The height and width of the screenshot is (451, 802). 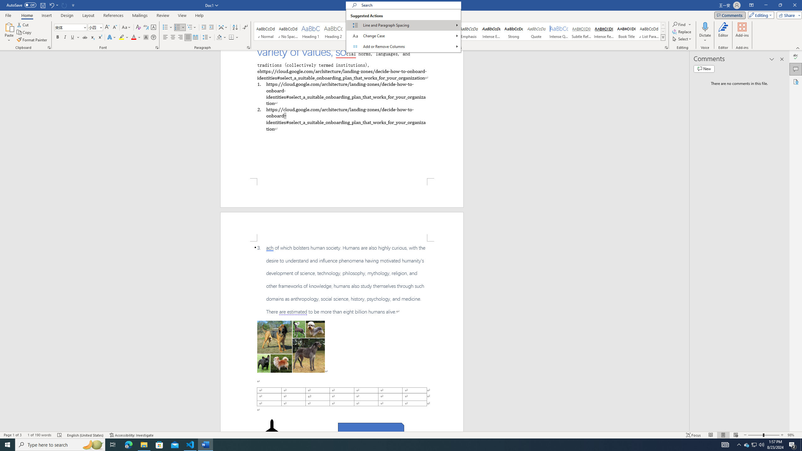 What do you see at coordinates (132, 435) in the screenshot?
I see `Accessibility Checker Accessibility: Investigate` at bounding box center [132, 435].